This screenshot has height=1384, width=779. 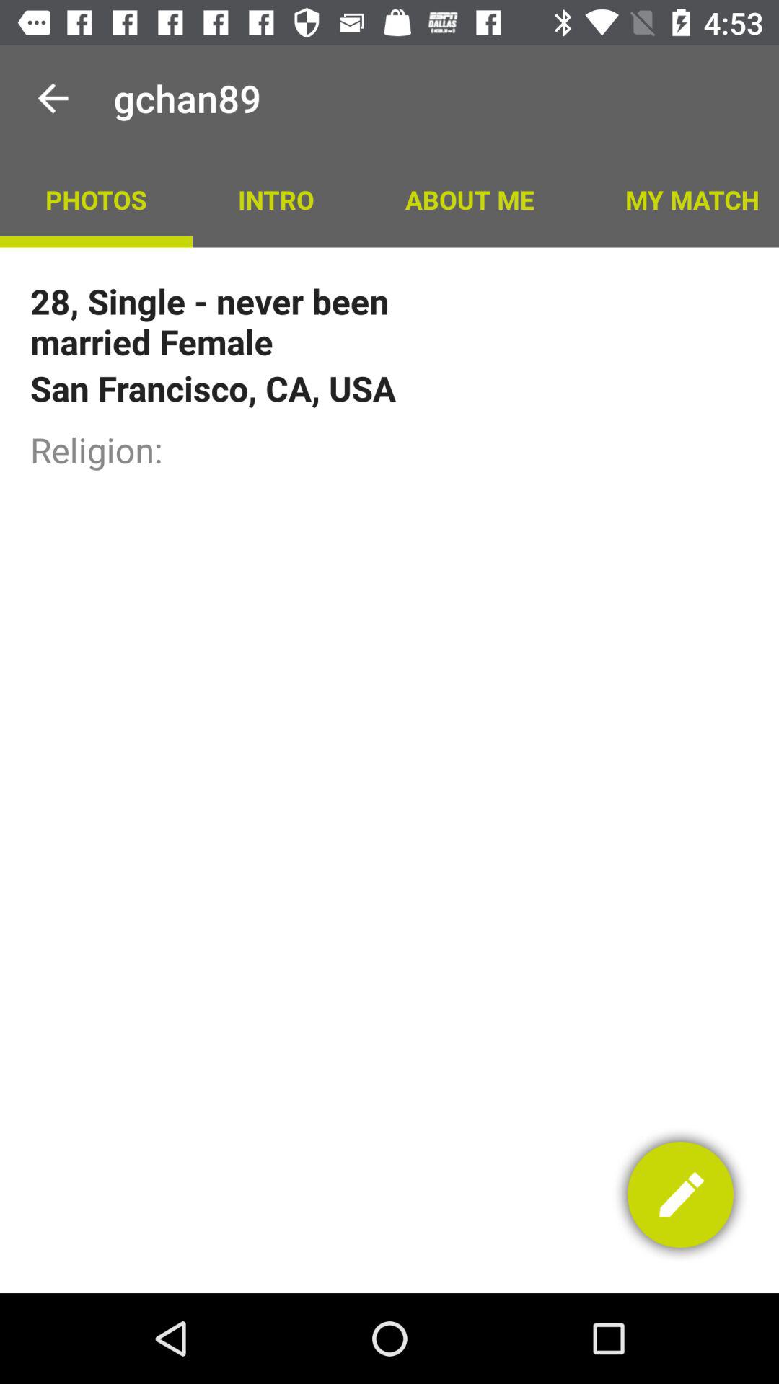 What do you see at coordinates (681, 1194) in the screenshot?
I see `click app below my match icon` at bounding box center [681, 1194].